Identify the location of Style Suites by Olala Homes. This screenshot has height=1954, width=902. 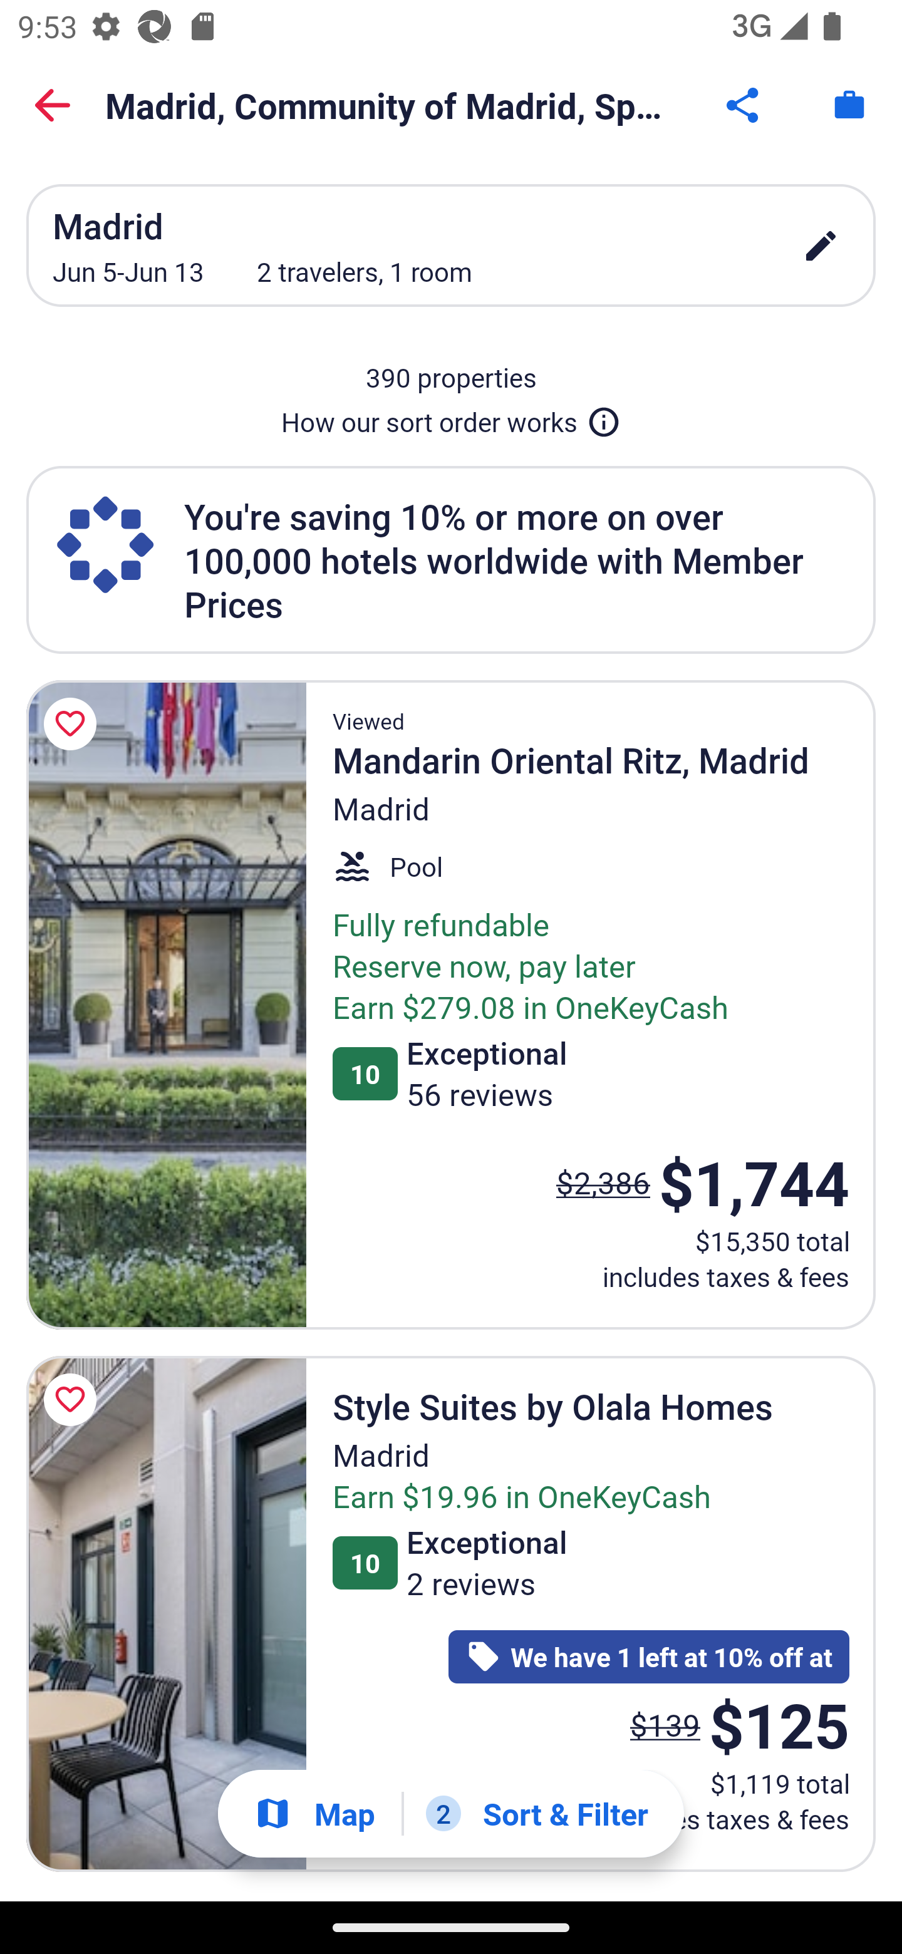
(166, 1613).